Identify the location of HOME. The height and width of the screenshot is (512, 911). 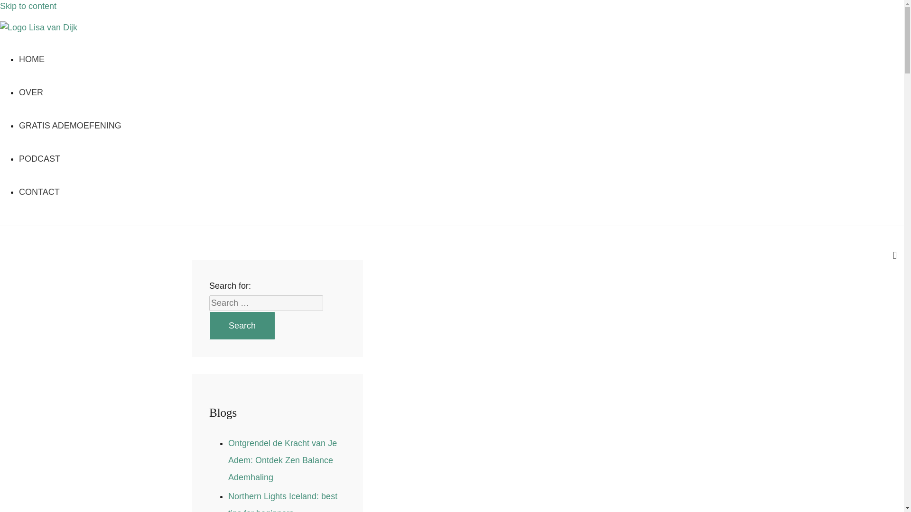
(32, 59).